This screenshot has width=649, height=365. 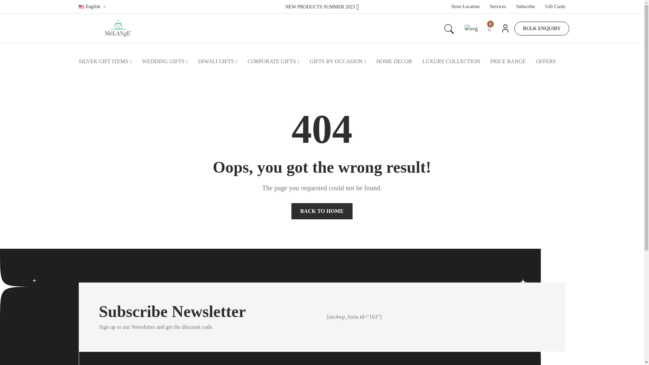 I want to click on NEW PRODUCTS SUMMER 2023, so click(x=322, y=6).